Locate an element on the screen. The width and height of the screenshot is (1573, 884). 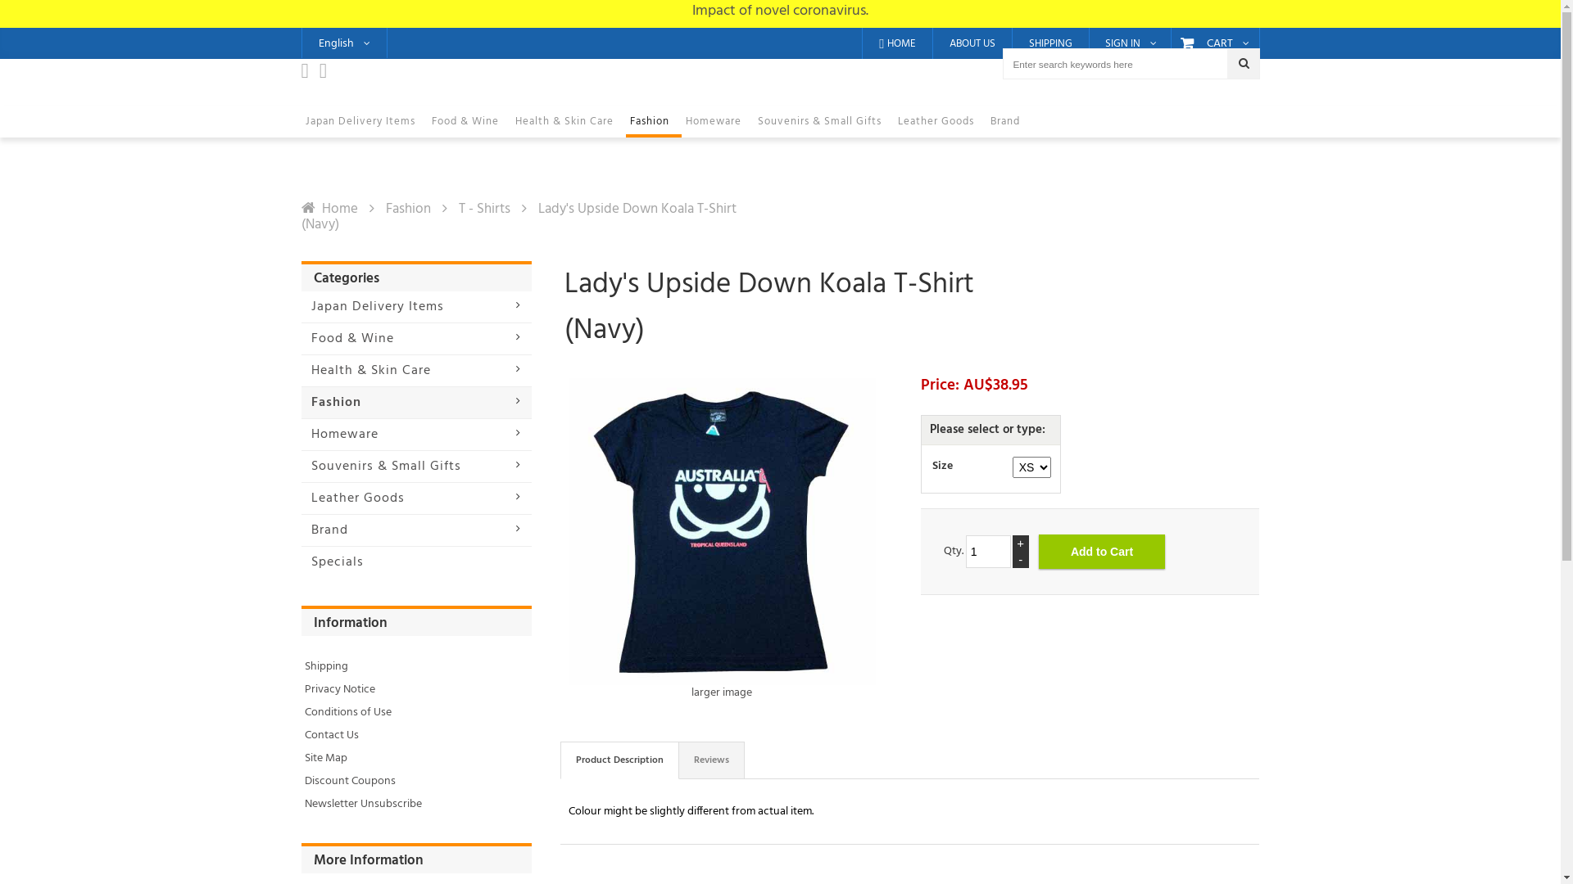
Japan Delivery Items is located at coordinates (416, 307).